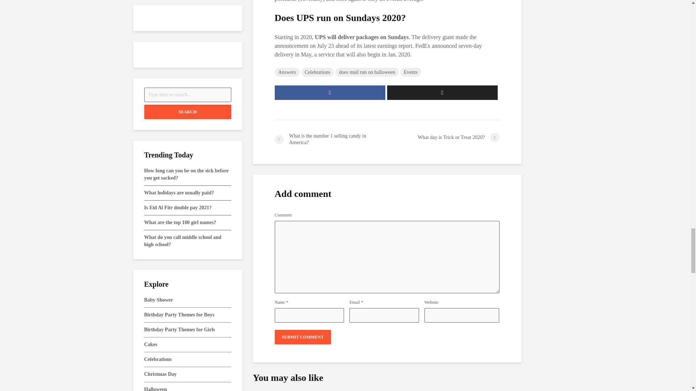  What do you see at coordinates (317, 72) in the screenshot?
I see `Celebrations` at bounding box center [317, 72].